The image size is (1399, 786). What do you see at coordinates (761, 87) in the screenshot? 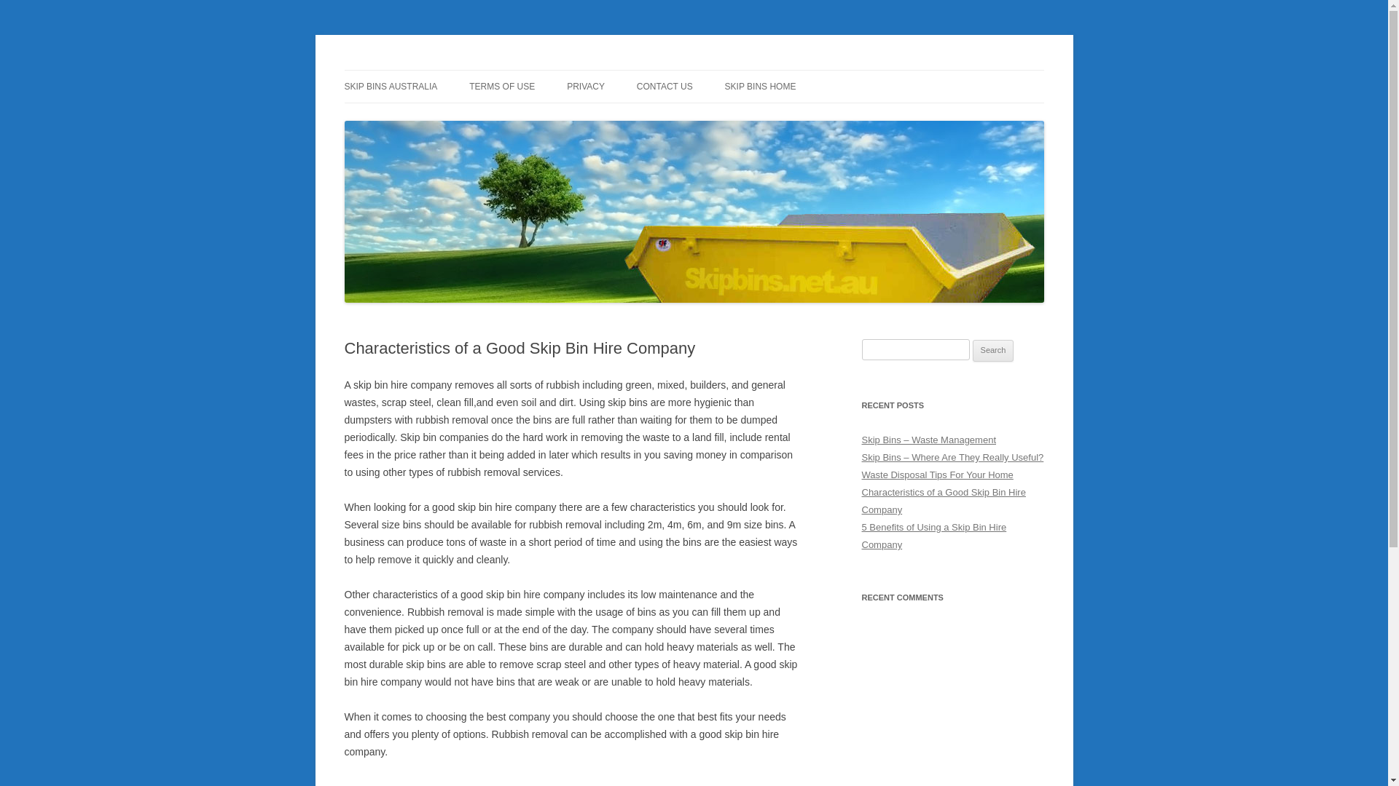
I see `SKIP BINS HOME` at bounding box center [761, 87].